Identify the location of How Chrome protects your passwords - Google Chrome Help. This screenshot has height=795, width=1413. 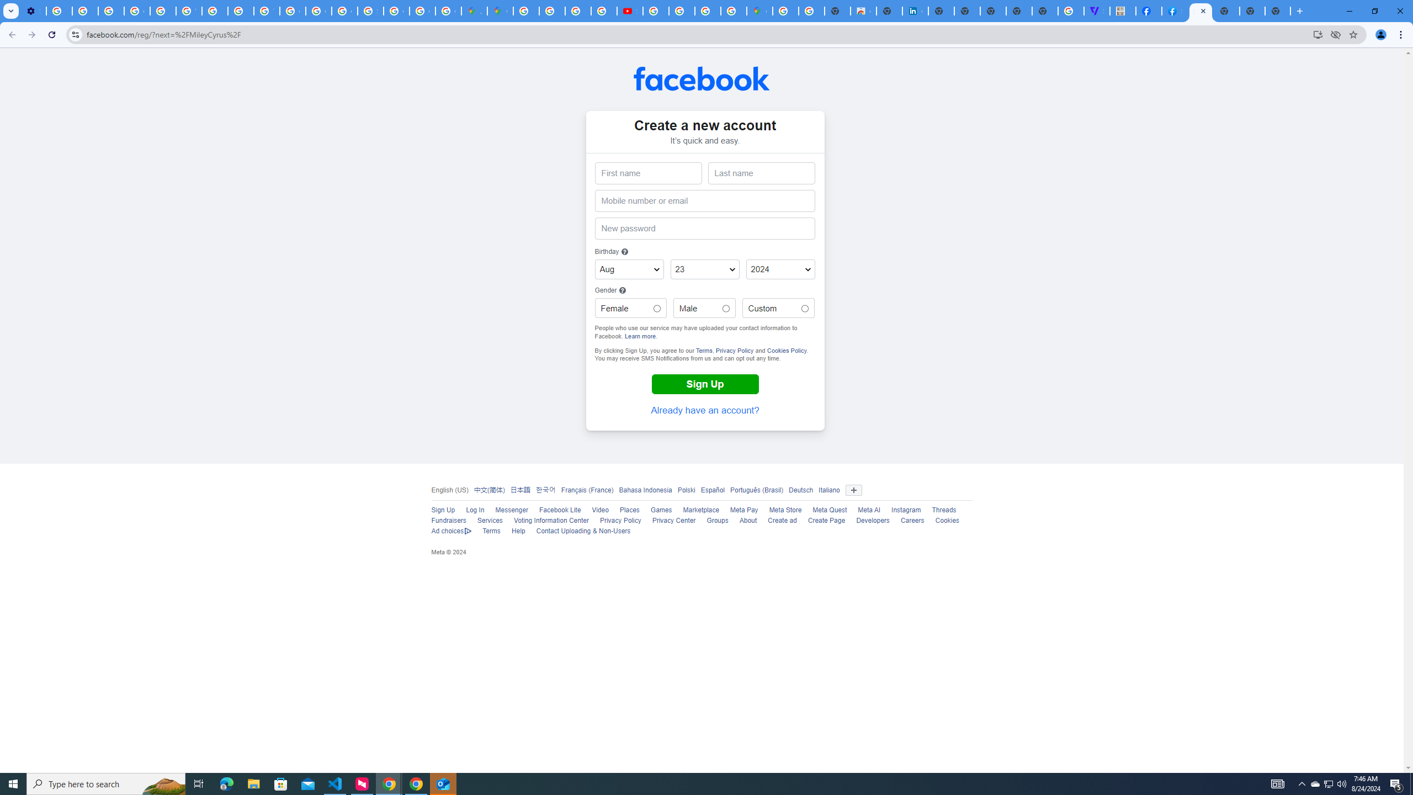
(656, 11).